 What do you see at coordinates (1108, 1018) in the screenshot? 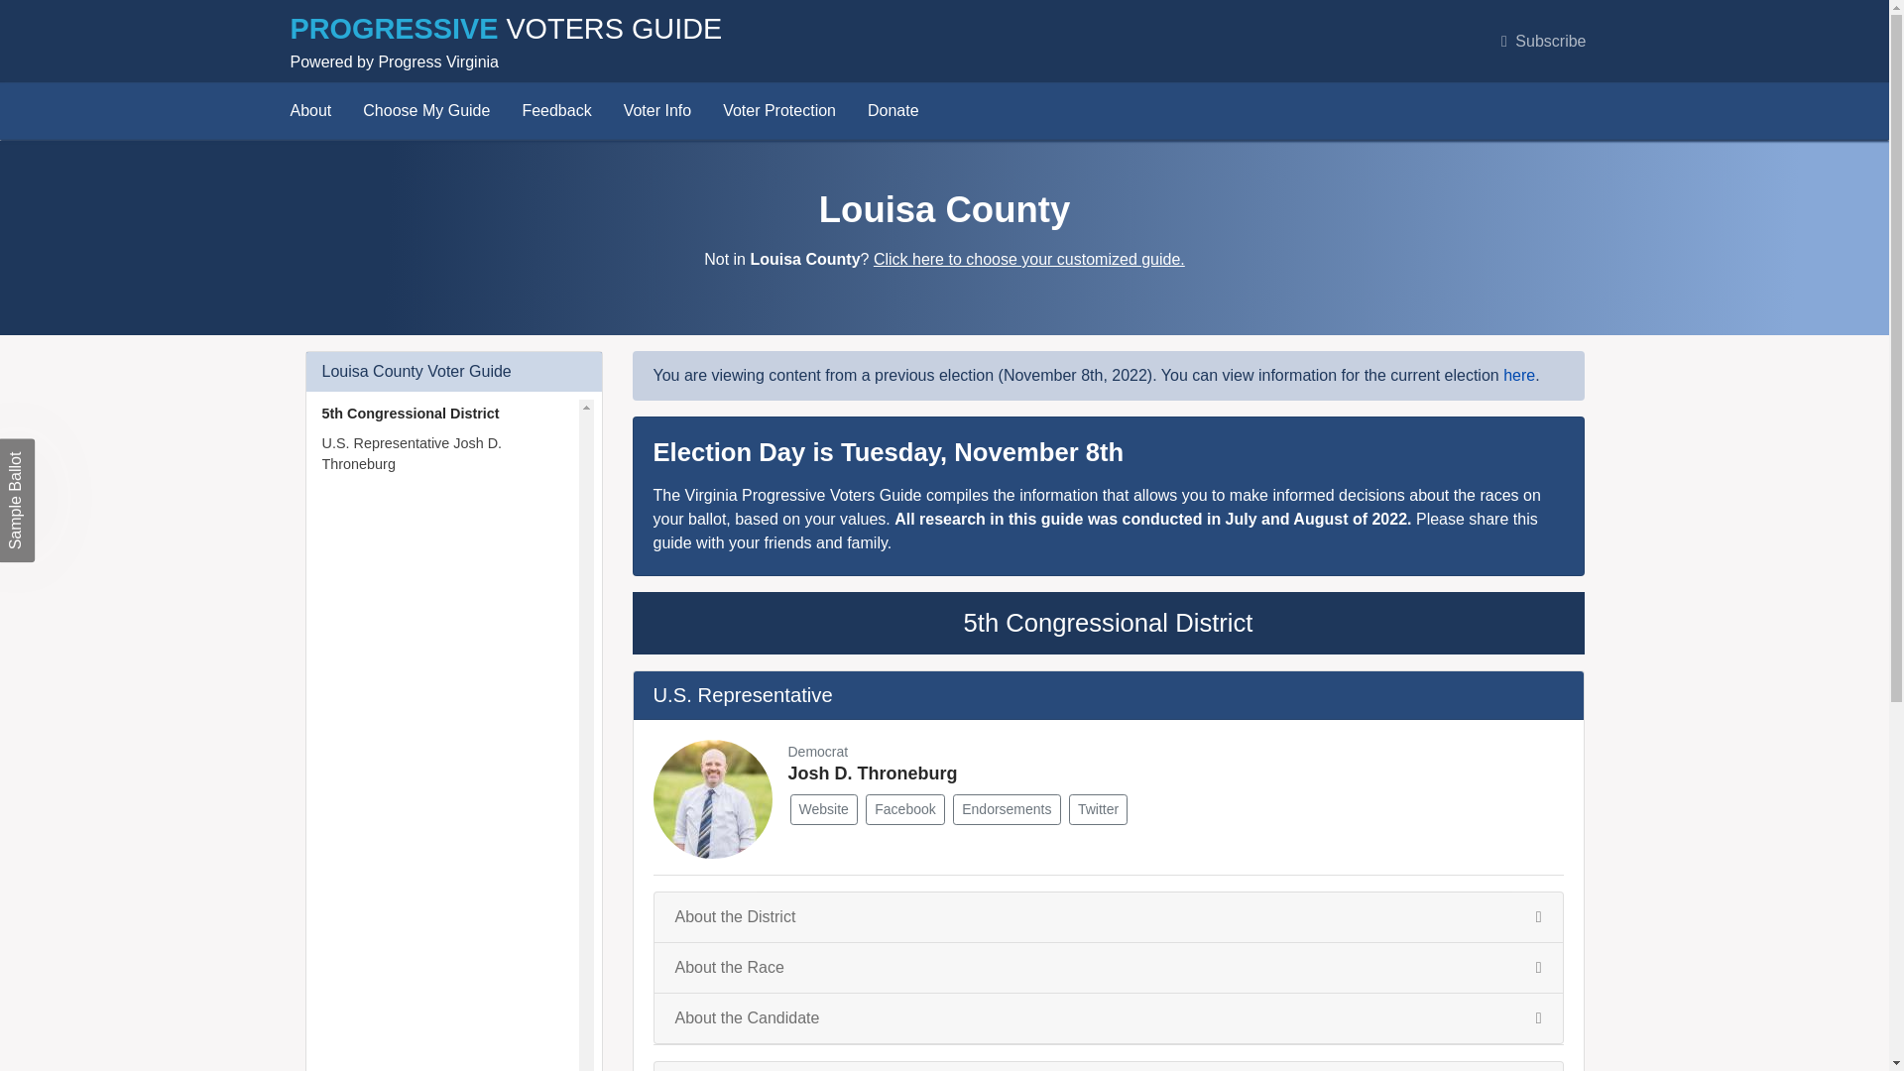
I see `About the Candidate` at bounding box center [1108, 1018].